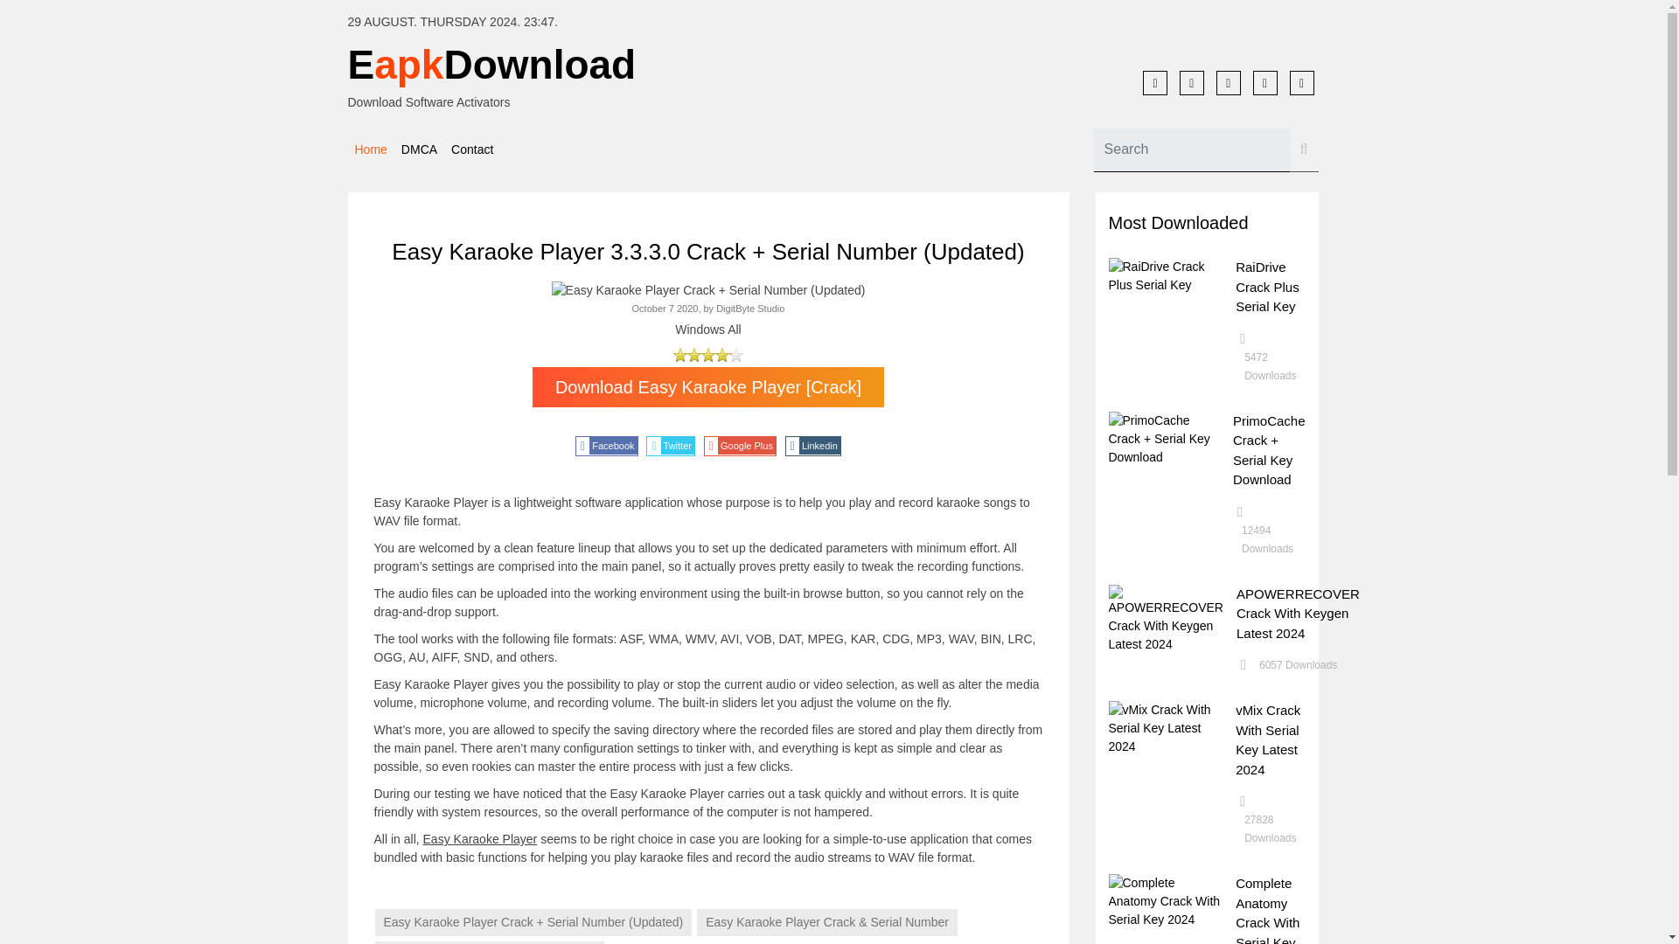 Image resolution: width=1679 pixels, height=944 pixels. What do you see at coordinates (670, 446) in the screenshot?
I see `Twitter` at bounding box center [670, 446].